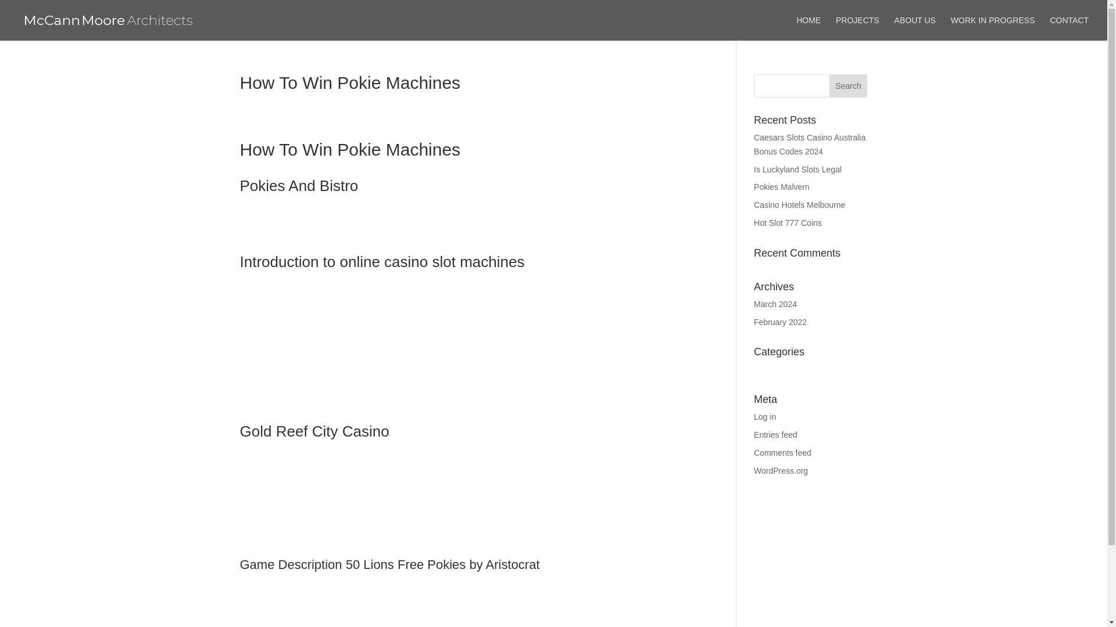  What do you see at coordinates (810, 144) in the screenshot?
I see `Caesars Slots Casino Australia Bonus Codes 2024` at bounding box center [810, 144].